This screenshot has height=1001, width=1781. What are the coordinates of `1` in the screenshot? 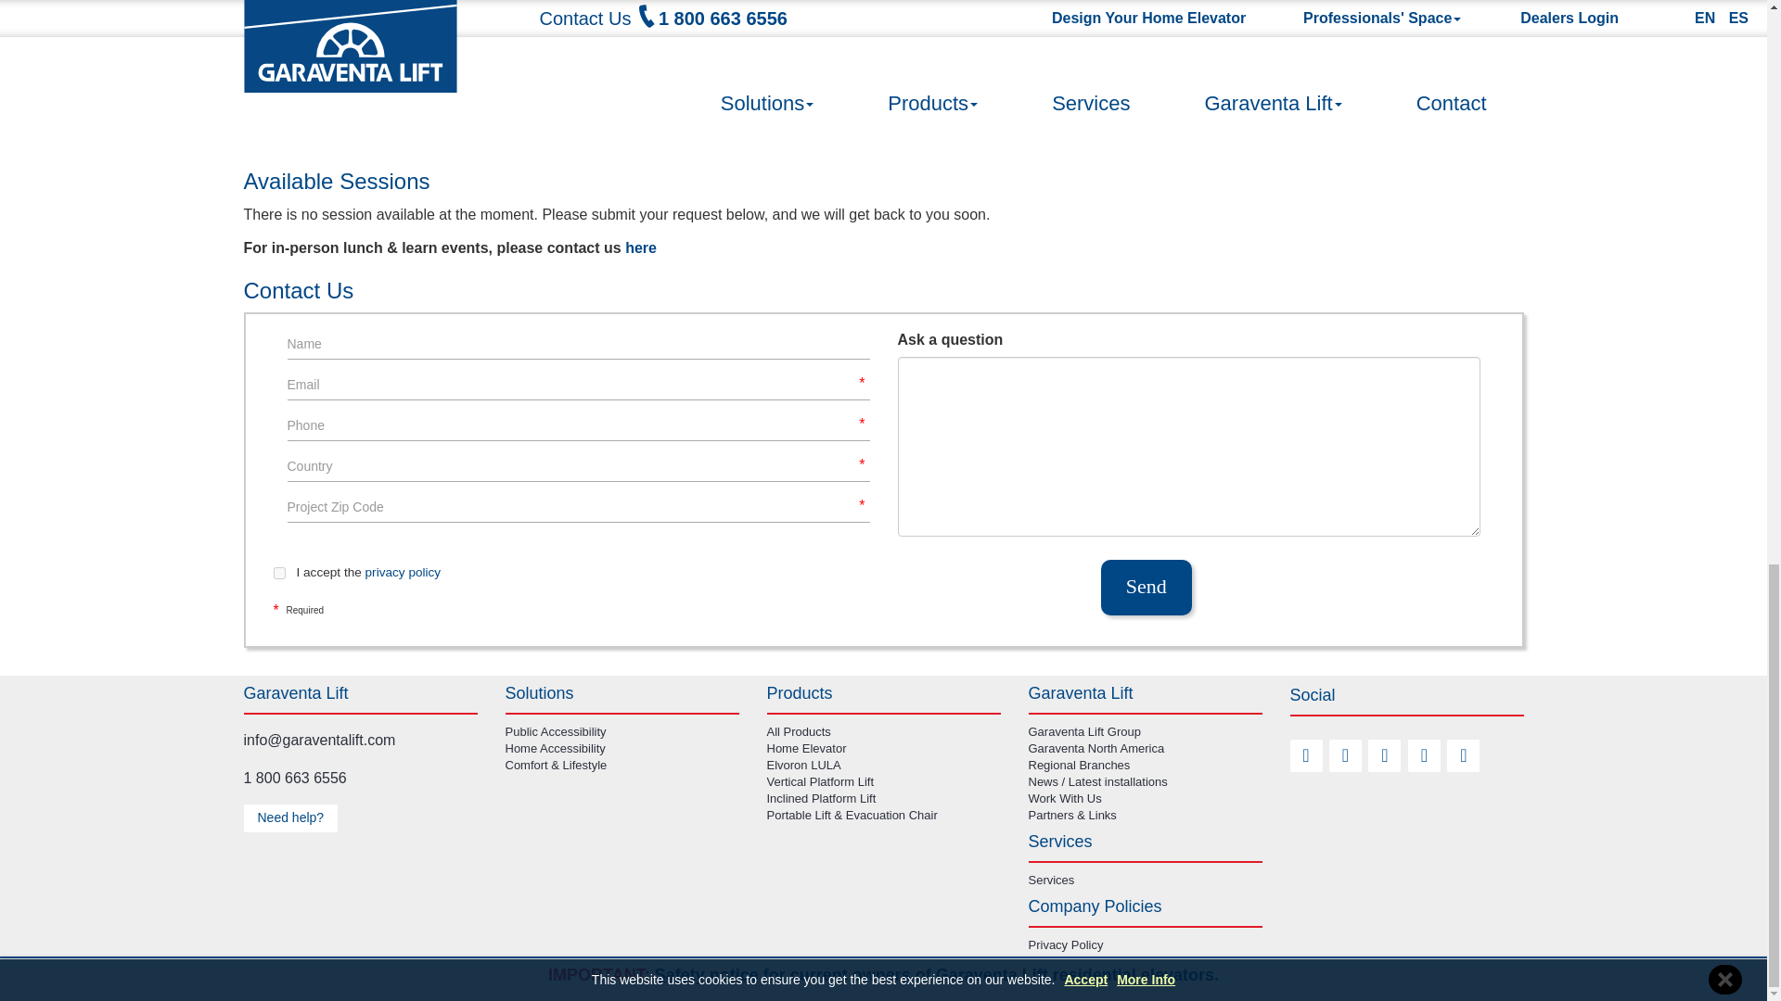 It's located at (278, 573).